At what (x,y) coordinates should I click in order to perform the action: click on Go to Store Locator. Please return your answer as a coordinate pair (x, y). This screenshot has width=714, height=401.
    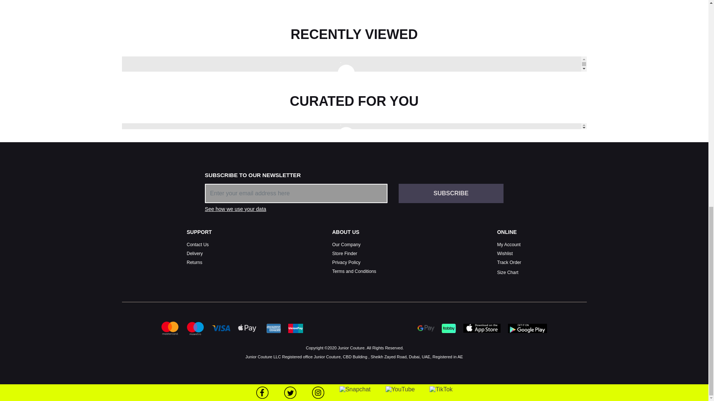
    Looking at the image, I should click on (344, 254).